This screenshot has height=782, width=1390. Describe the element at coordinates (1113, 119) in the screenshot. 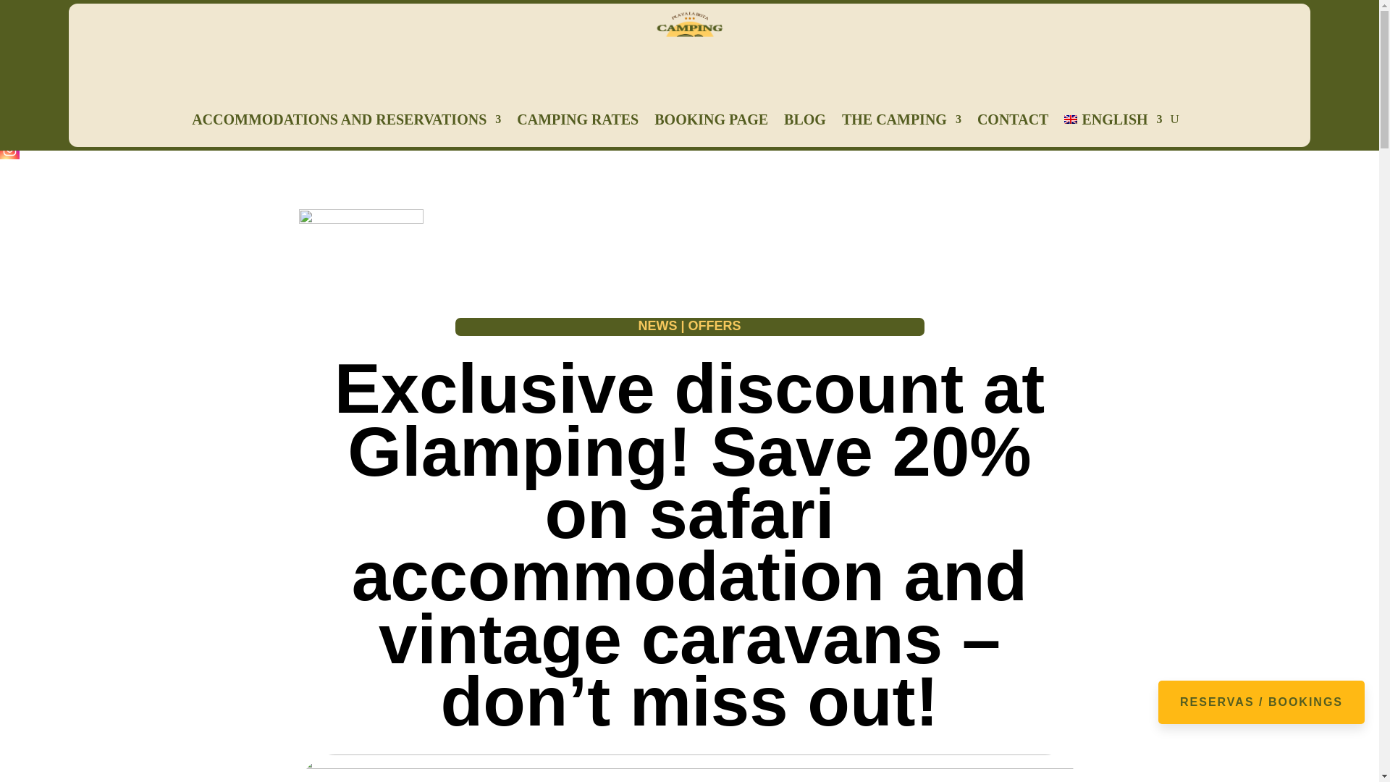

I see `English` at that location.